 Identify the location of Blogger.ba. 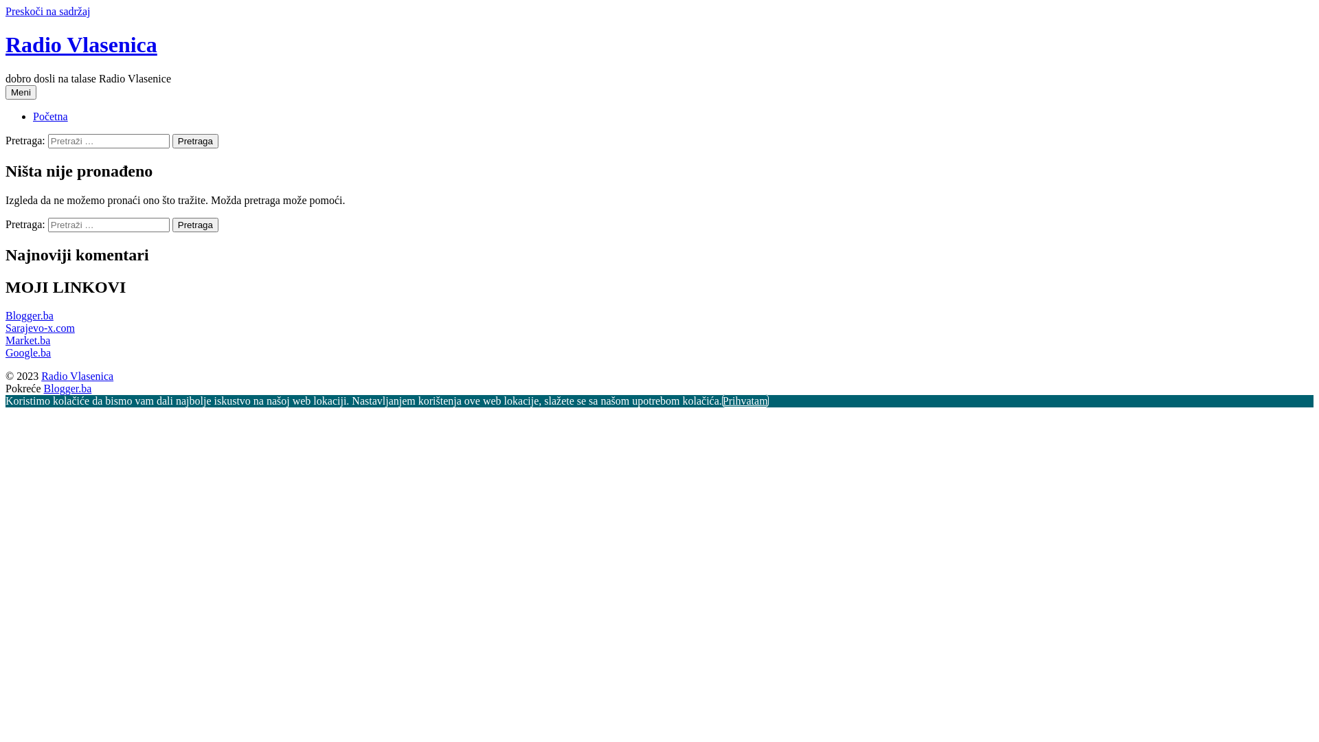
(30, 316).